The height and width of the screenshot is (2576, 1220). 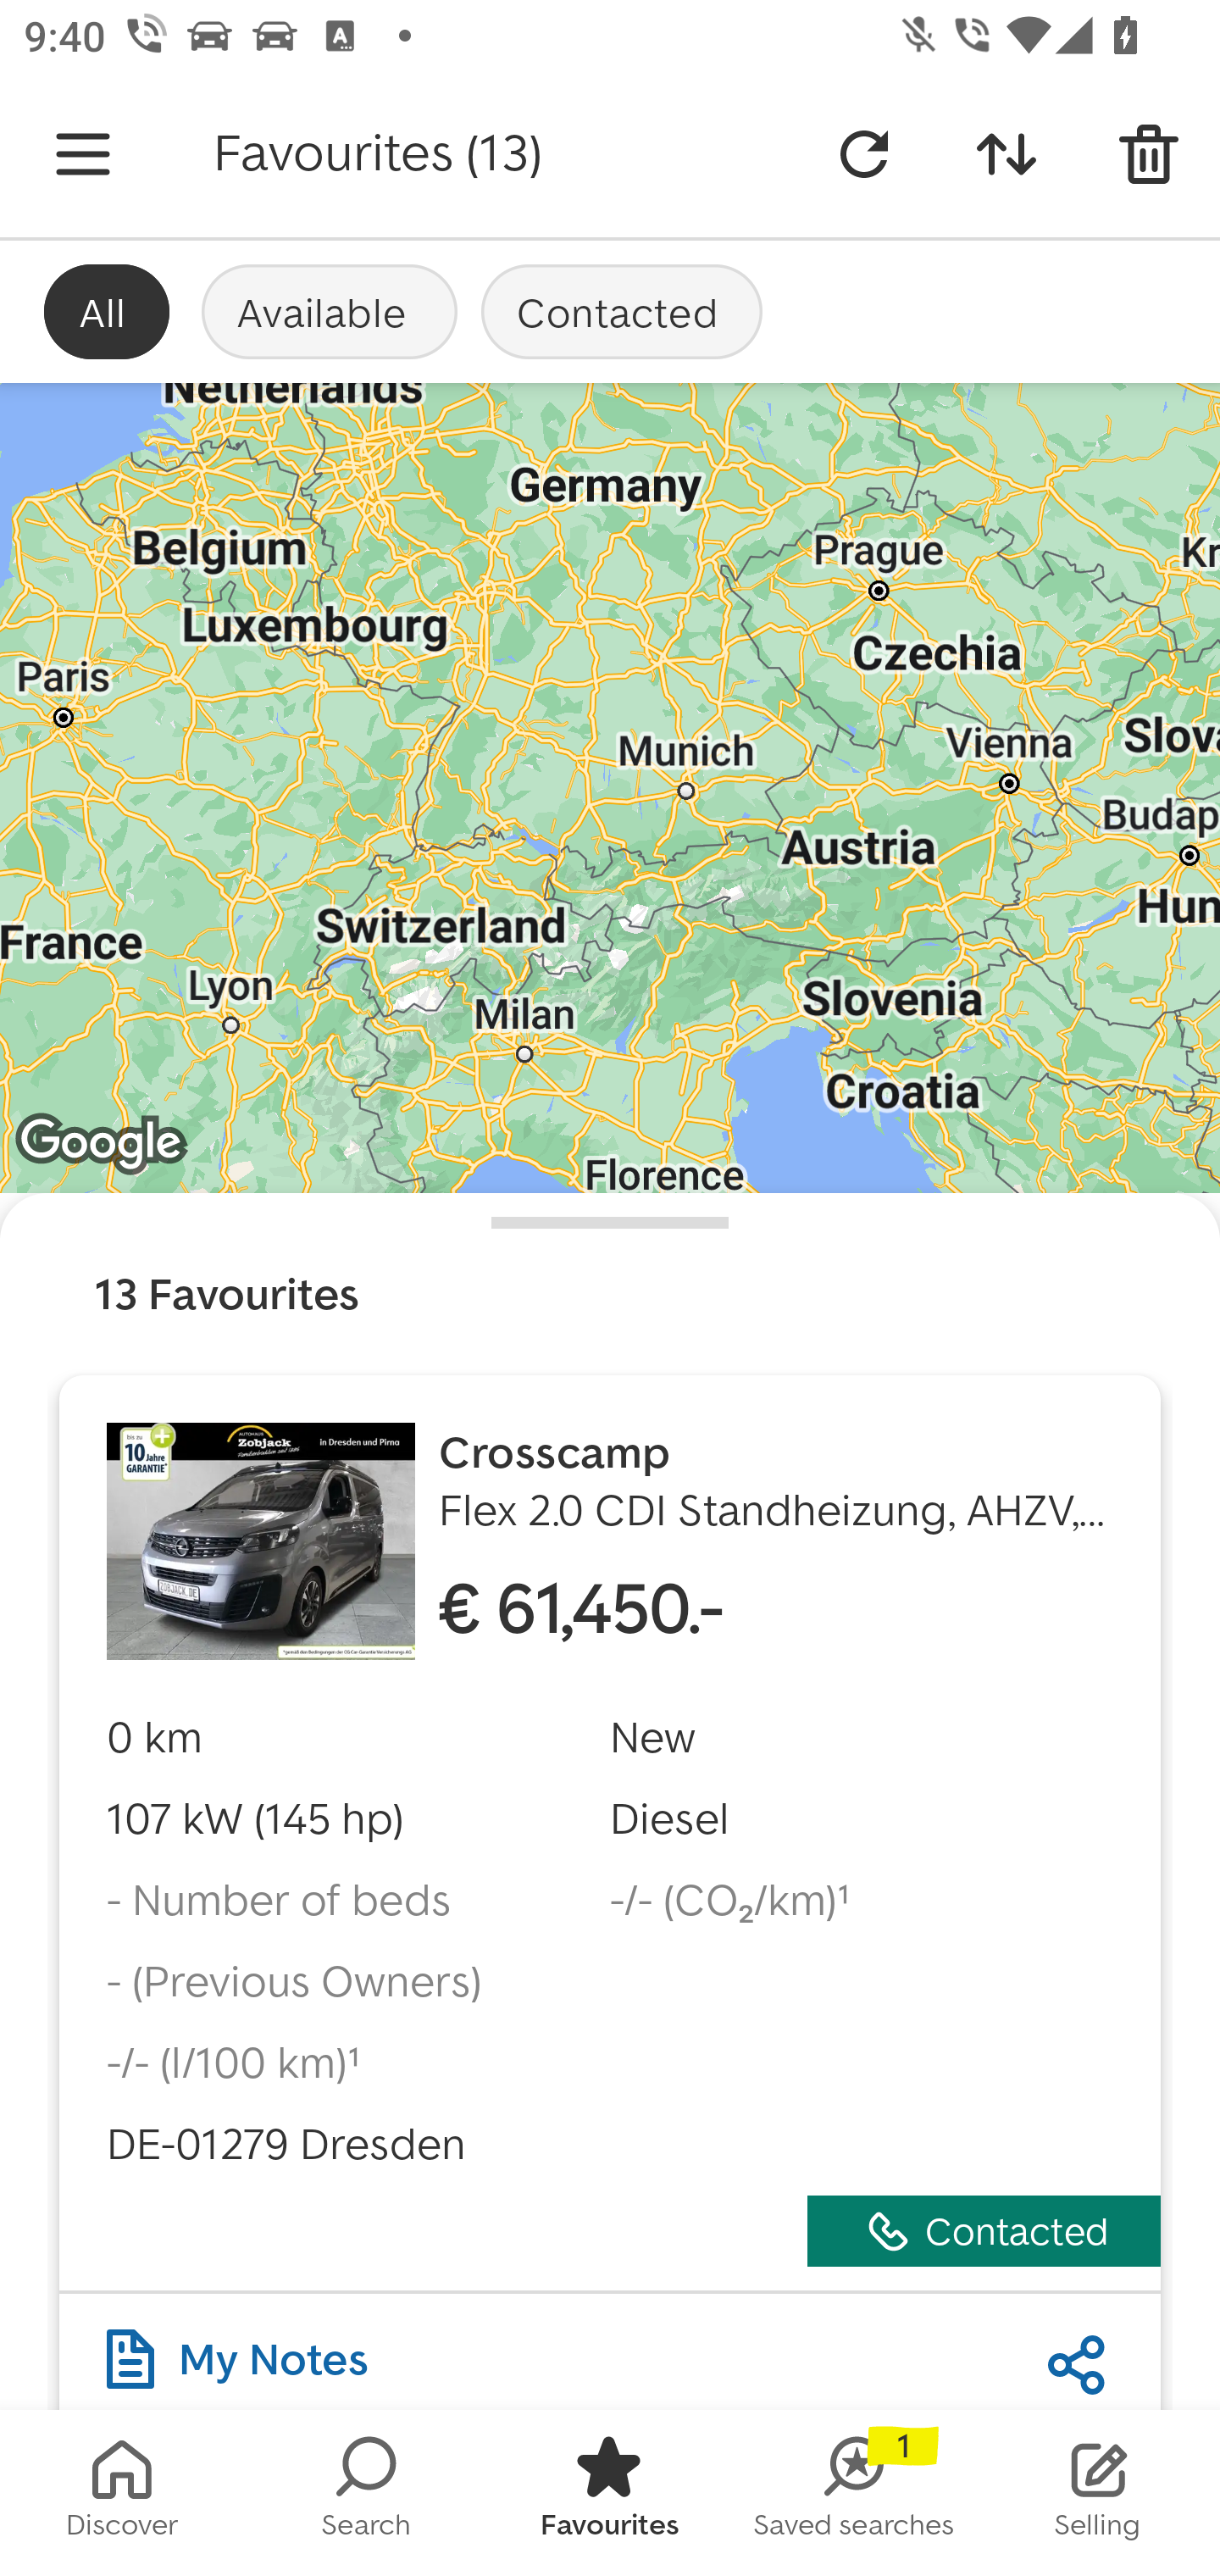 I want to click on Delete vehicles, so click(x=1149, y=154).